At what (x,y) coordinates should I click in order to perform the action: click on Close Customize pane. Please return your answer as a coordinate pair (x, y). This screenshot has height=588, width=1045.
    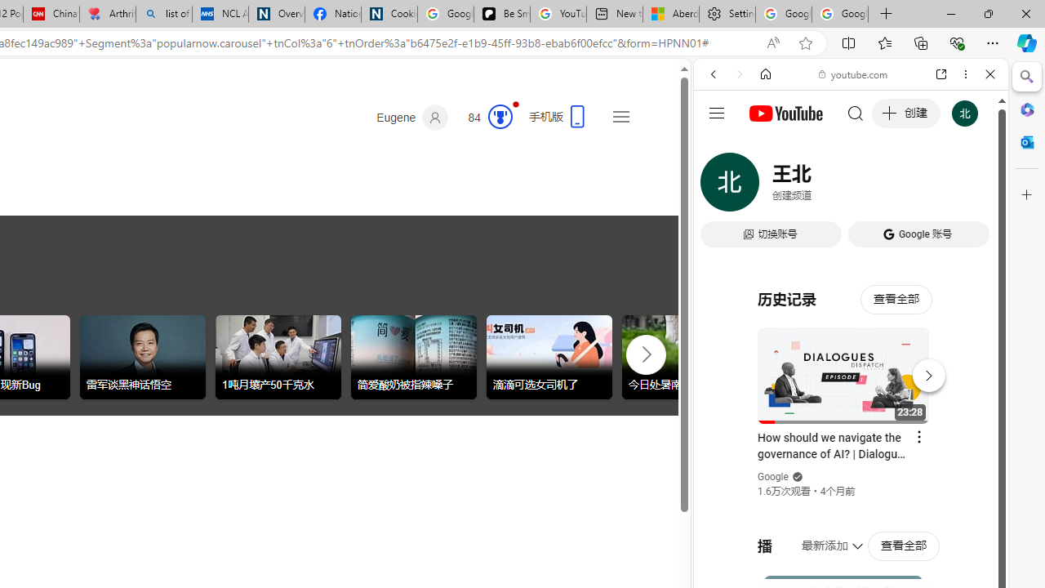
    Looking at the image, I should click on (1027, 195).